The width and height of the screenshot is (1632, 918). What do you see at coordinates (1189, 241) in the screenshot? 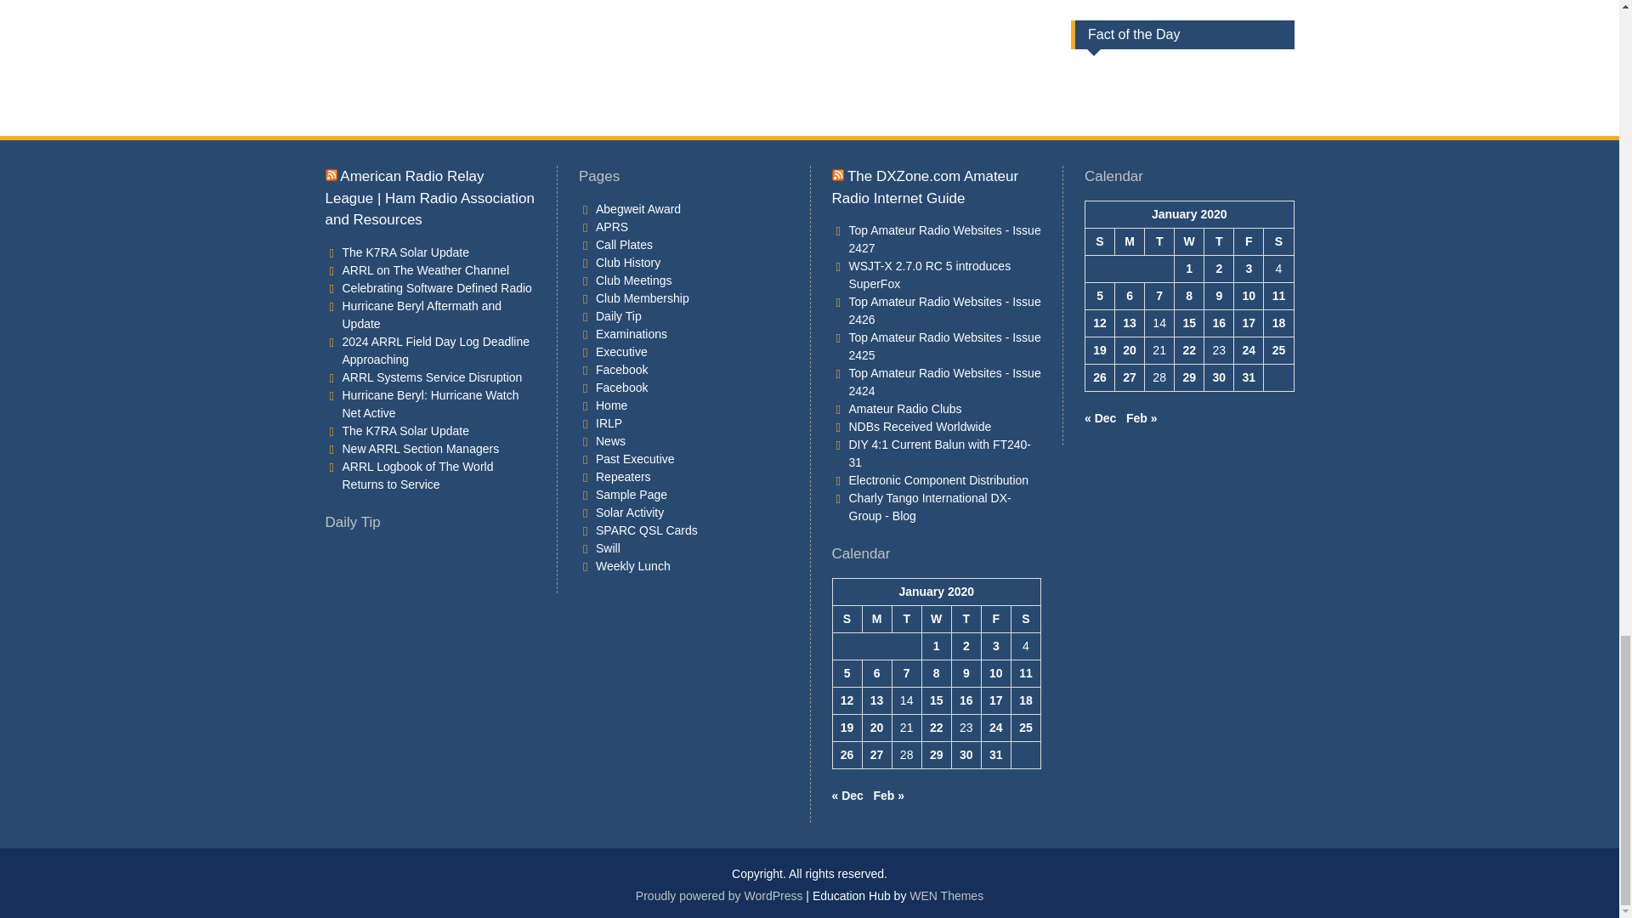
I see `Wednesday` at bounding box center [1189, 241].